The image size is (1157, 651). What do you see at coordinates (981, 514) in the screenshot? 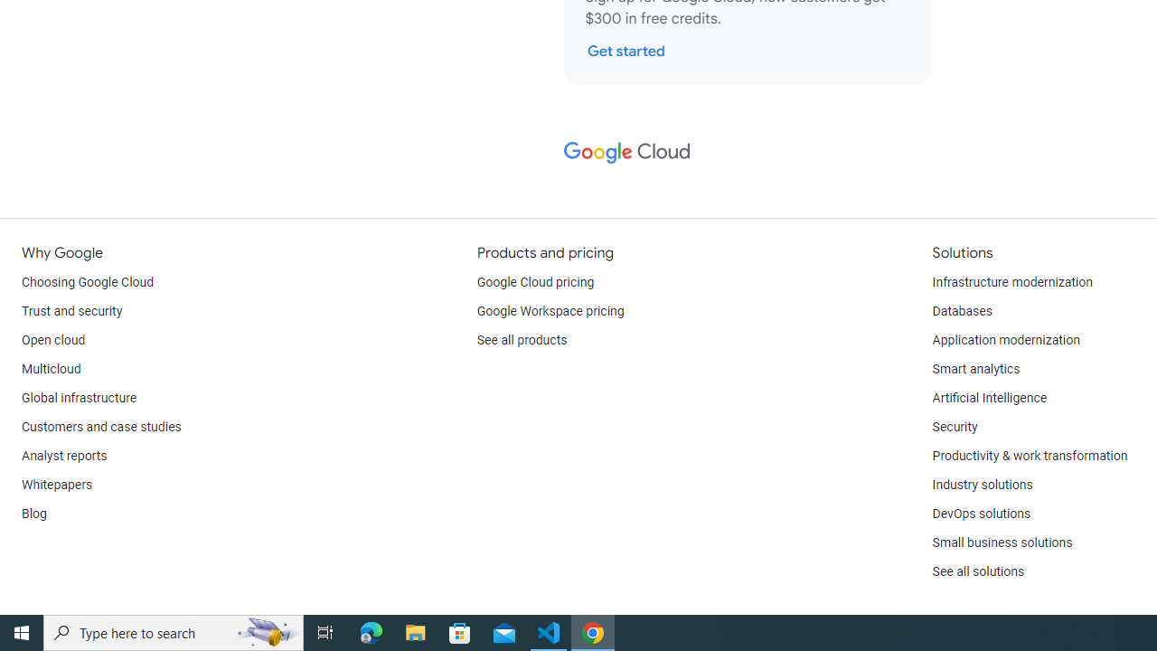
I see `DevOps solutions` at bounding box center [981, 514].